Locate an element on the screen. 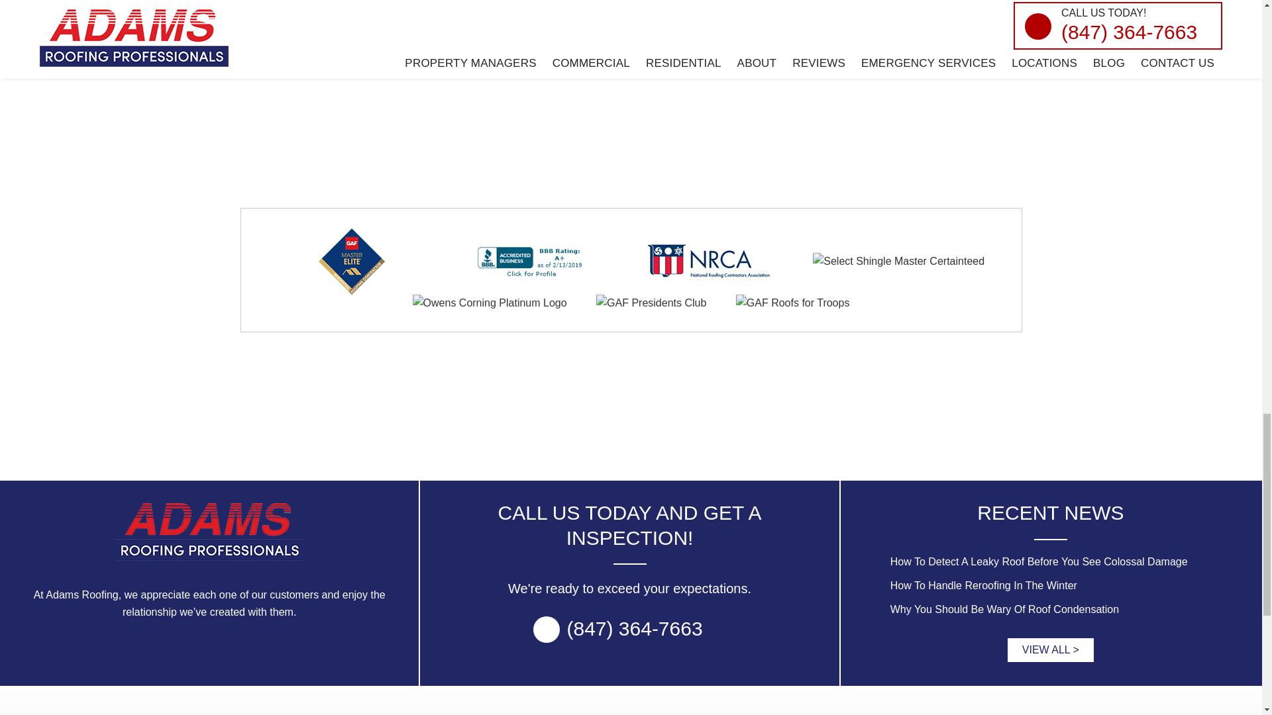 The width and height of the screenshot is (1272, 715). Twitter is located at coordinates (631, 412).